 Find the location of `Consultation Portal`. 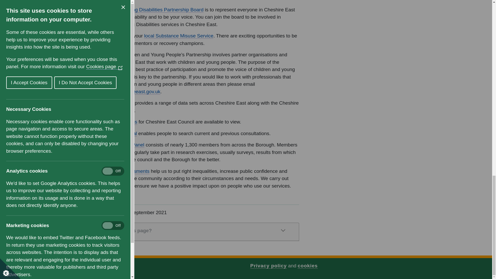

Consultation Portal is located at coordinates (116, 134).